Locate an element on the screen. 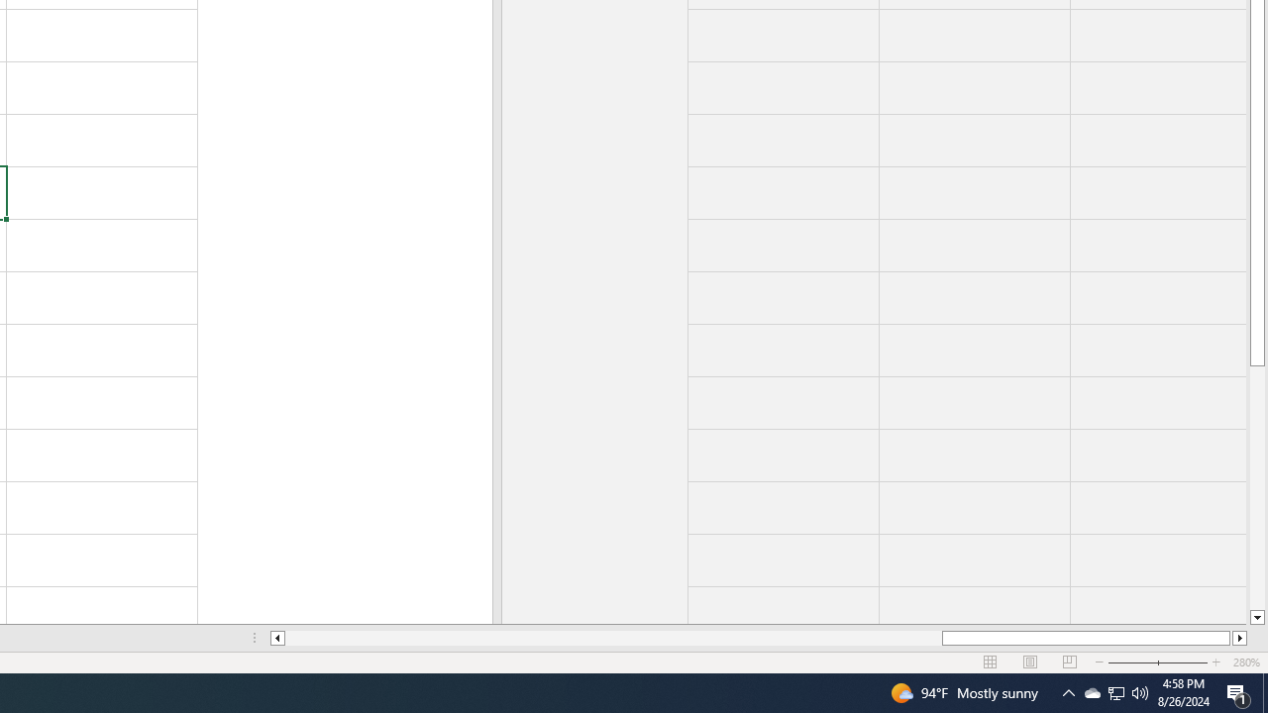 This screenshot has width=1268, height=713. Normal is located at coordinates (991, 662).